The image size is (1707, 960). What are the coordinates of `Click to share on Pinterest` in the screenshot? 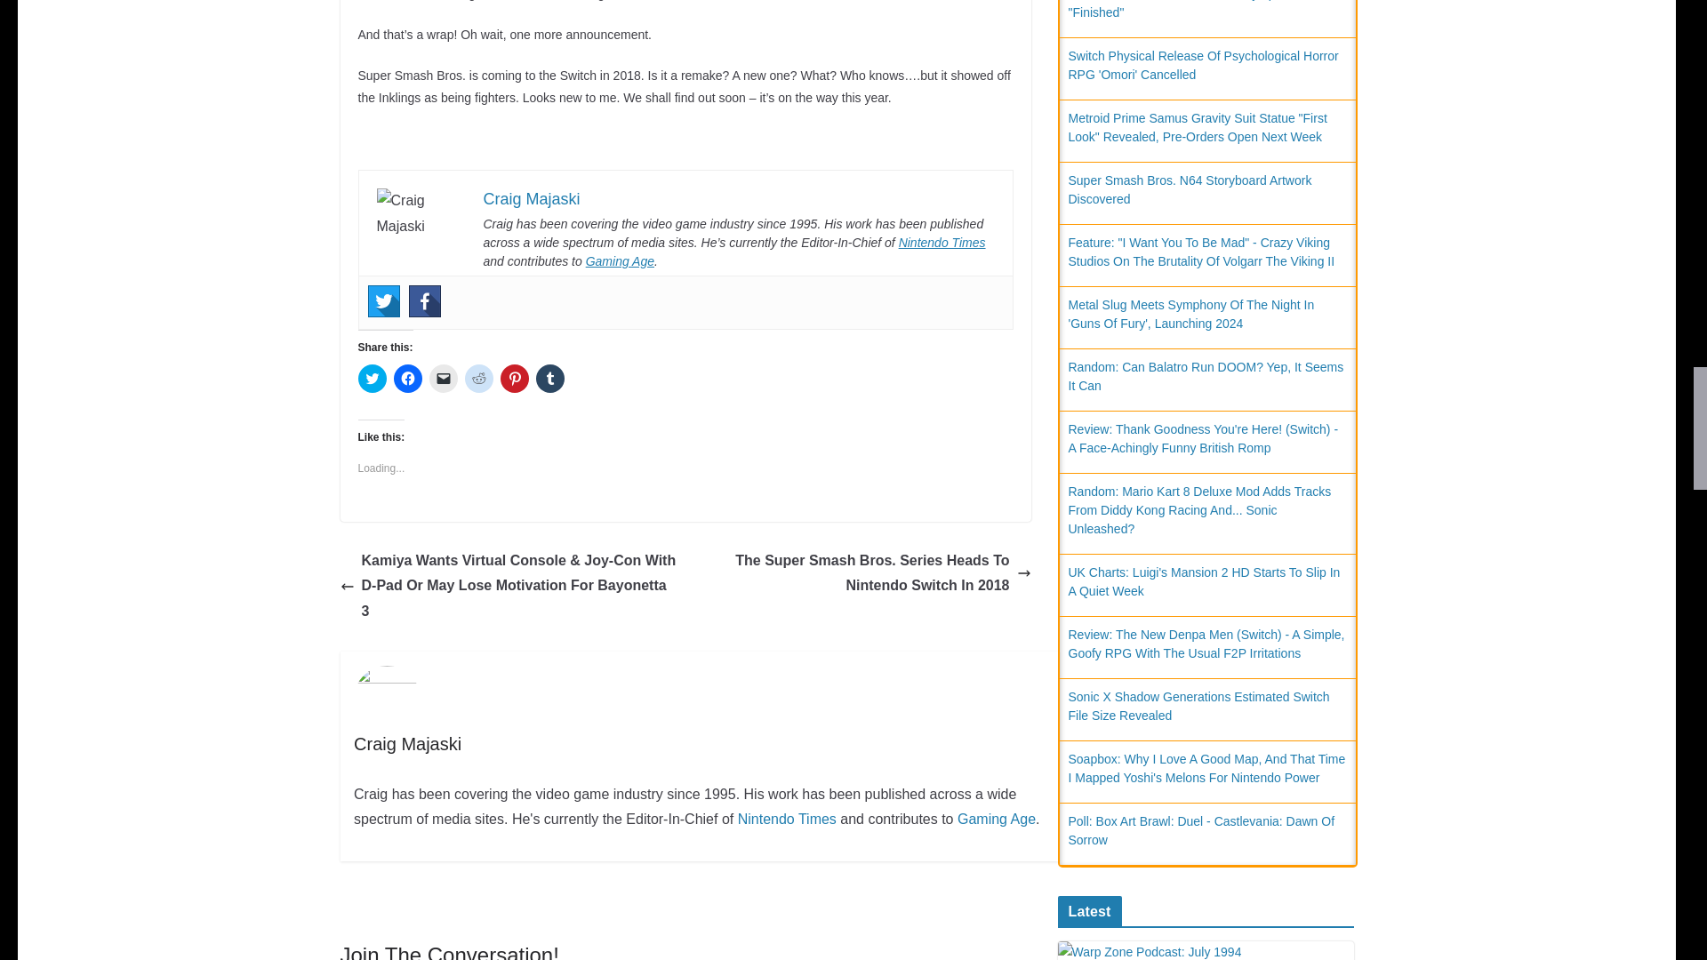 It's located at (514, 379).